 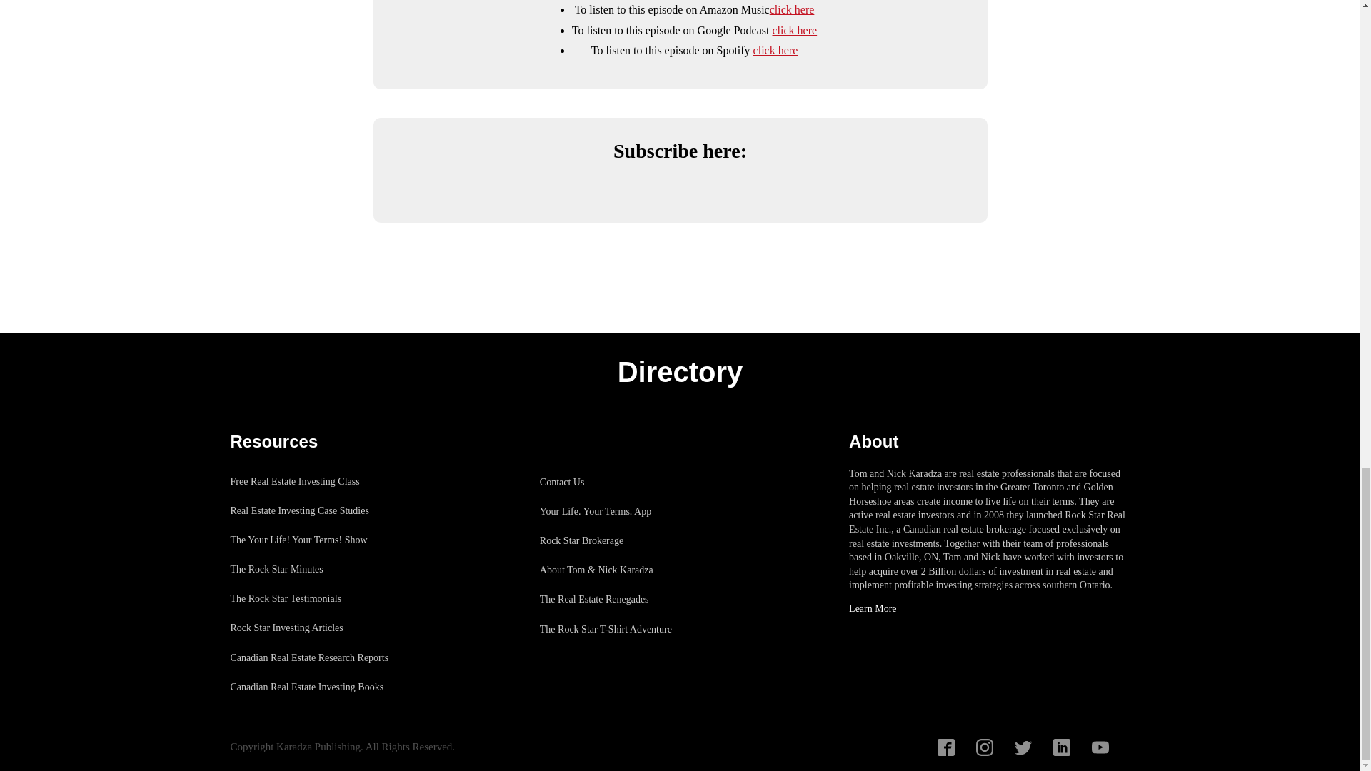 What do you see at coordinates (316, 598) in the screenshot?
I see `The Rock Star Testimonials` at bounding box center [316, 598].